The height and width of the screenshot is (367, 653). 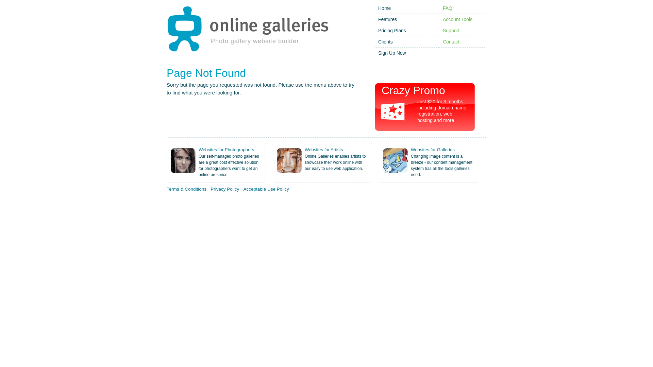 I want to click on Support, so click(x=451, y=31).